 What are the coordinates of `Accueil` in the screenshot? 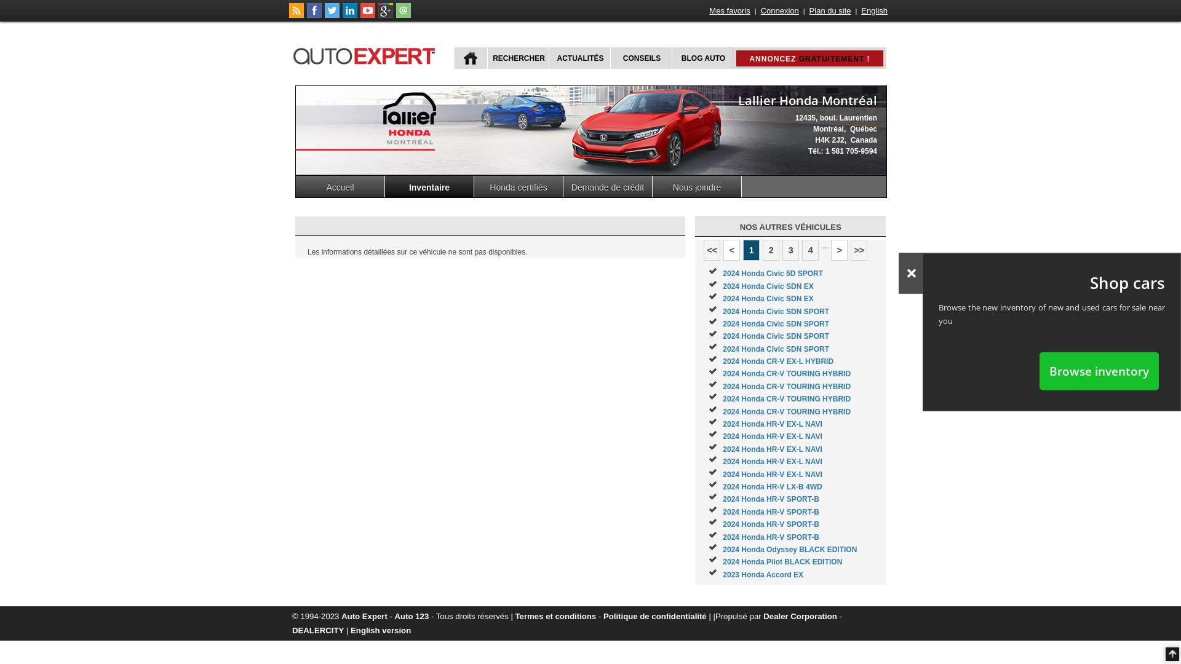 It's located at (341, 187).